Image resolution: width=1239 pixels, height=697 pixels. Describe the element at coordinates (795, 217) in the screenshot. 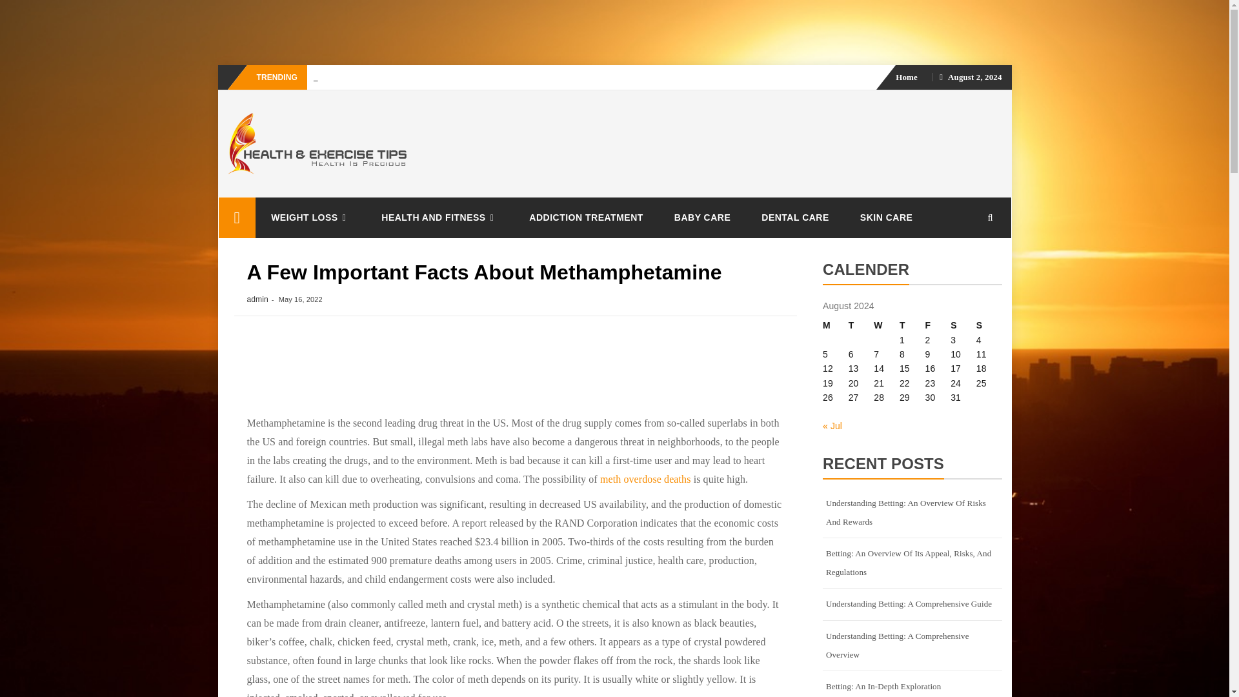

I see `DENTAL CARE` at that location.